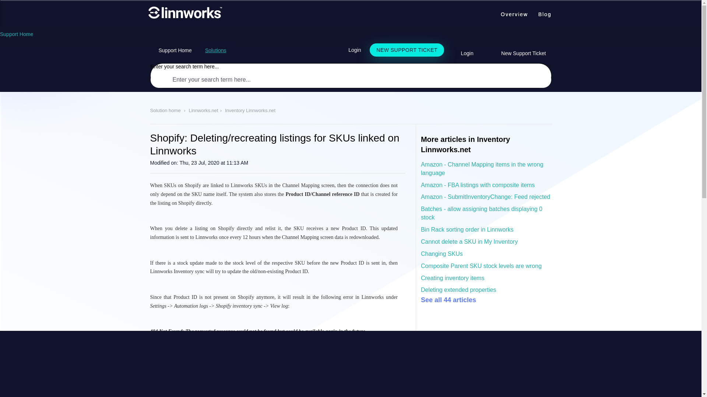  I want to click on Login, so click(354, 50).